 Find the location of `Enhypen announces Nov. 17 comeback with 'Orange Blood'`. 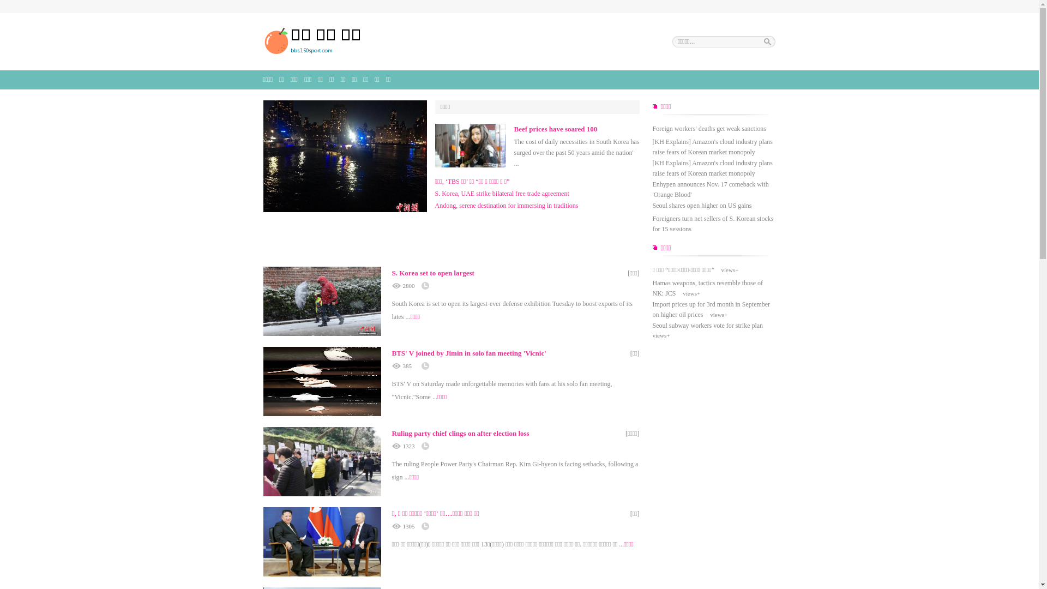

Enhypen announces Nov. 17 comeback with 'Orange Blood' is located at coordinates (710, 190).